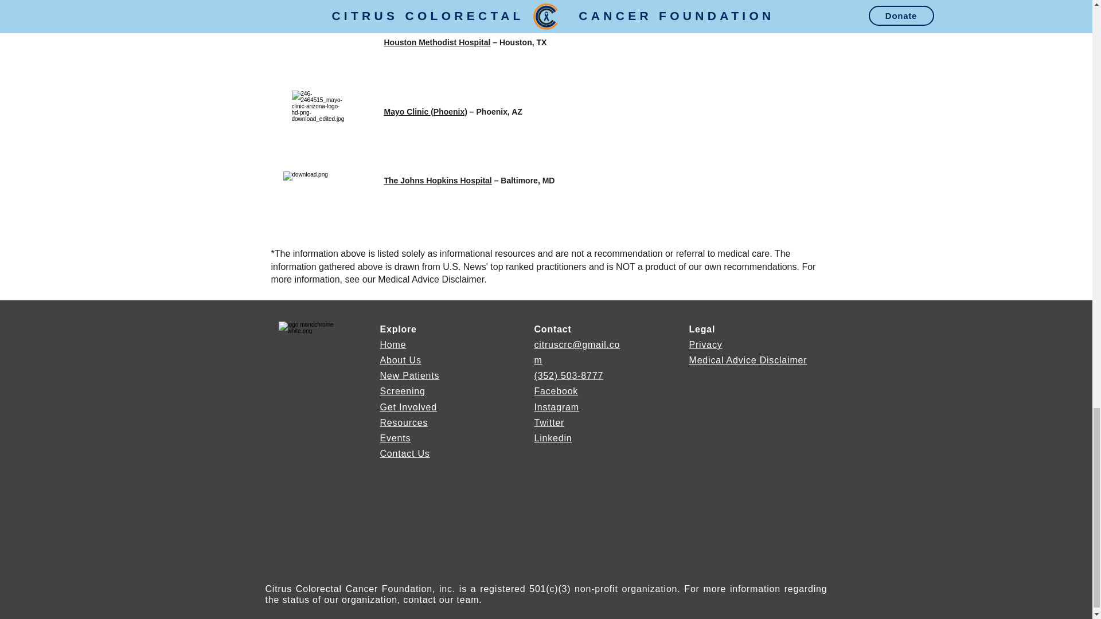 Image resolution: width=1101 pixels, height=619 pixels. Describe the element at coordinates (393, 344) in the screenshot. I see `Home` at that location.